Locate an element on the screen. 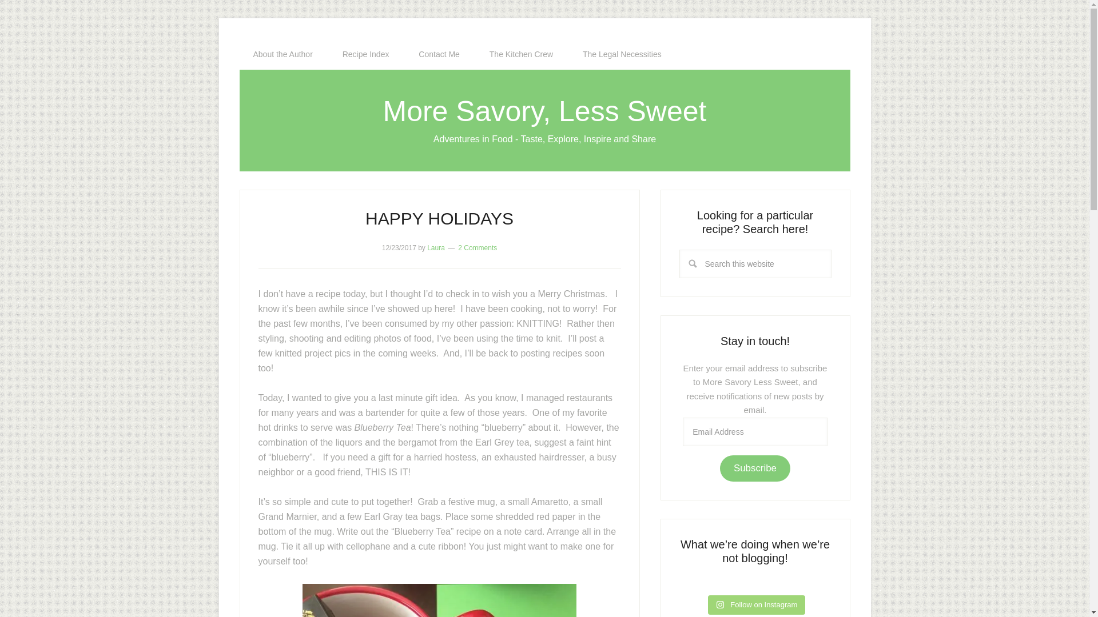  Follow on Instagram is located at coordinates (757, 604).